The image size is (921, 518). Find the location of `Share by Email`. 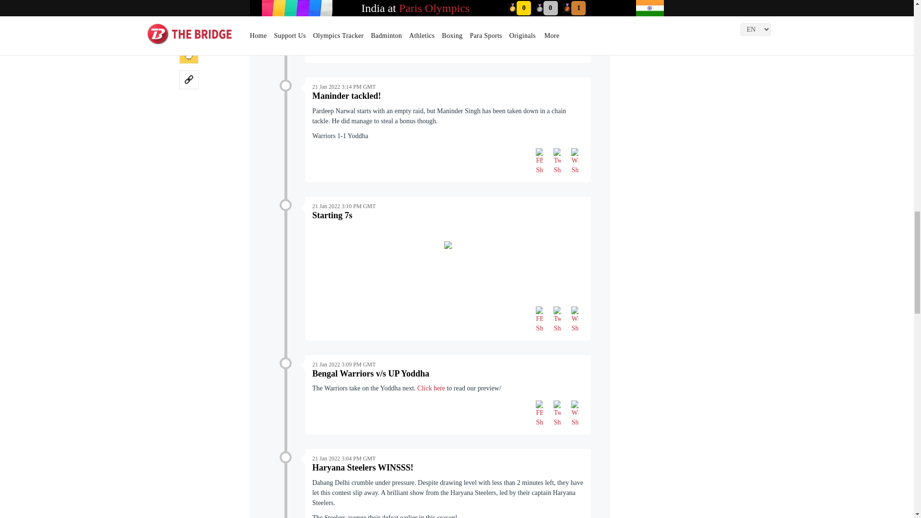

Share by Email is located at coordinates (189, 7).